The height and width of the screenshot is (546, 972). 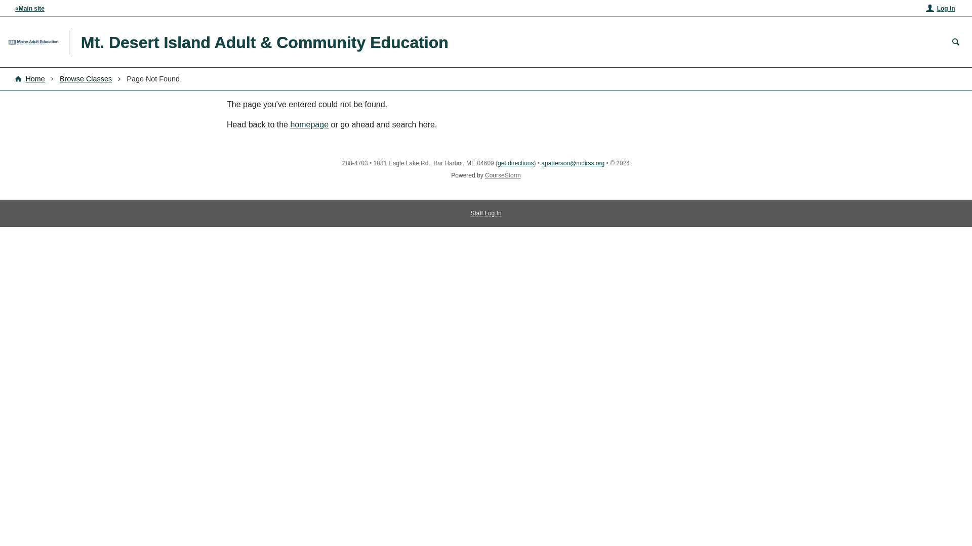 I want to click on CourseStorm, so click(x=503, y=175).